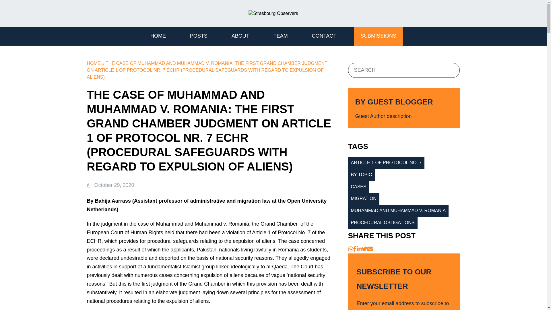  Describe the element at coordinates (358, 187) in the screenshot. I see `CASES` at that location.